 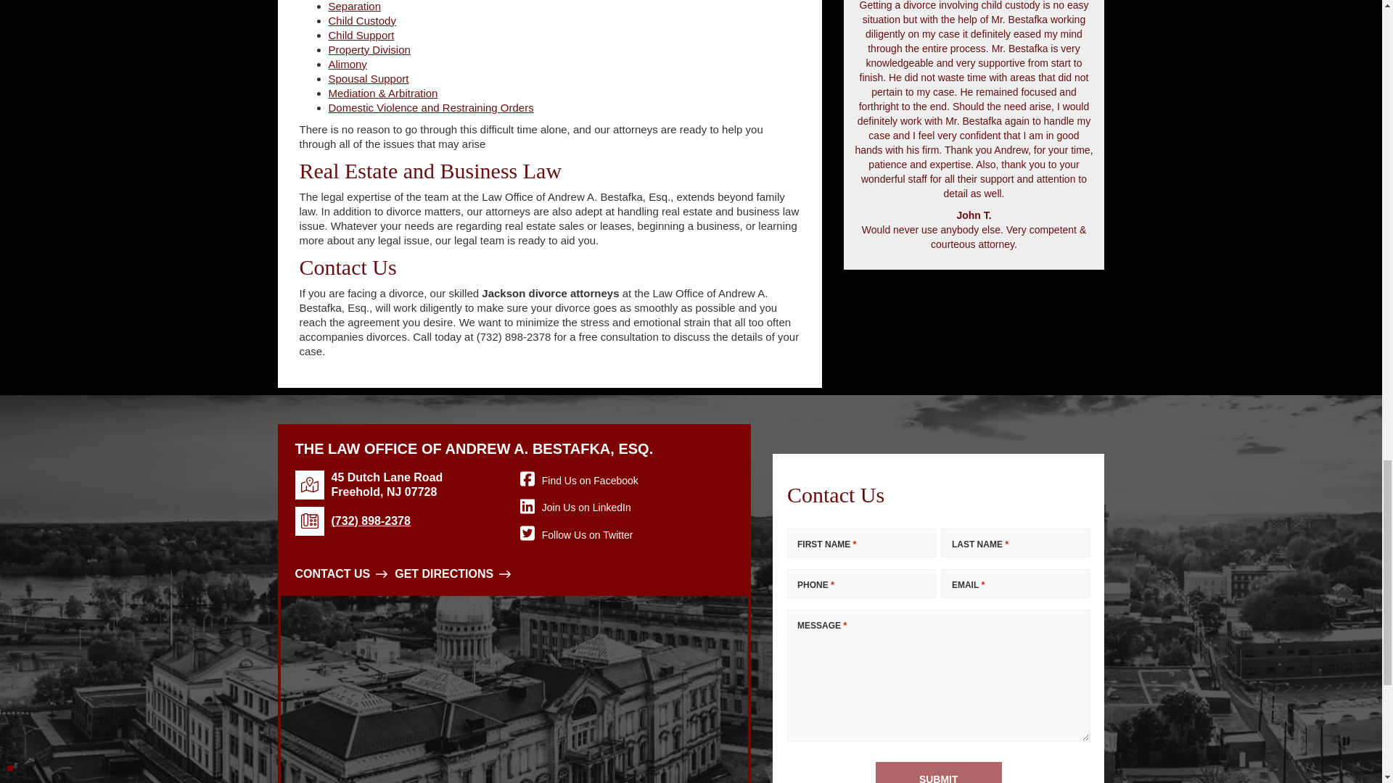 I want to click on Separation, so click(x=354, y=6).